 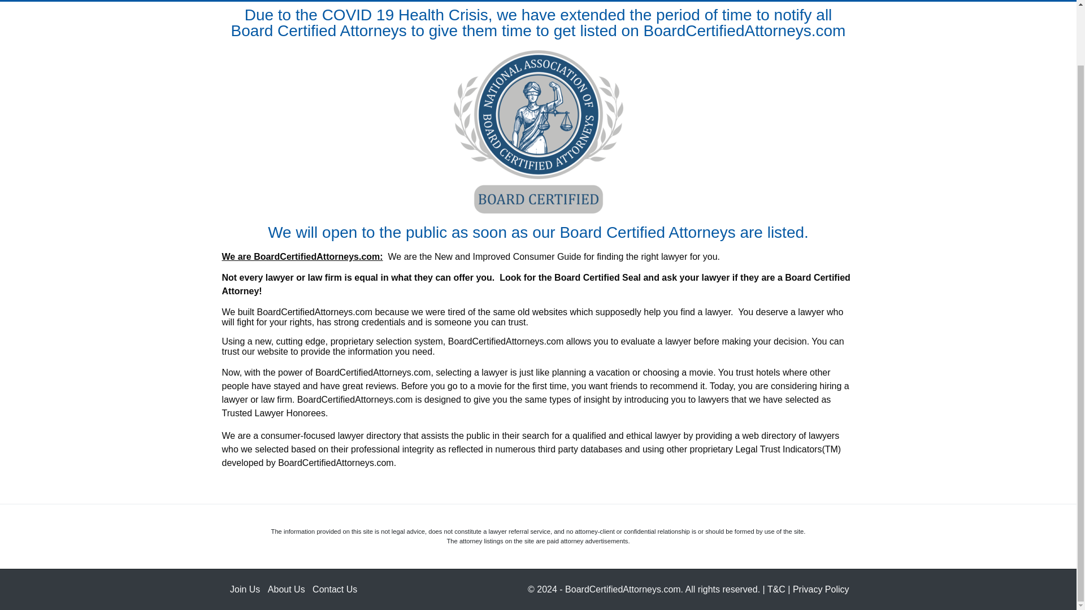 I want to click on Privacy Policy, so click(x=821, y=589).